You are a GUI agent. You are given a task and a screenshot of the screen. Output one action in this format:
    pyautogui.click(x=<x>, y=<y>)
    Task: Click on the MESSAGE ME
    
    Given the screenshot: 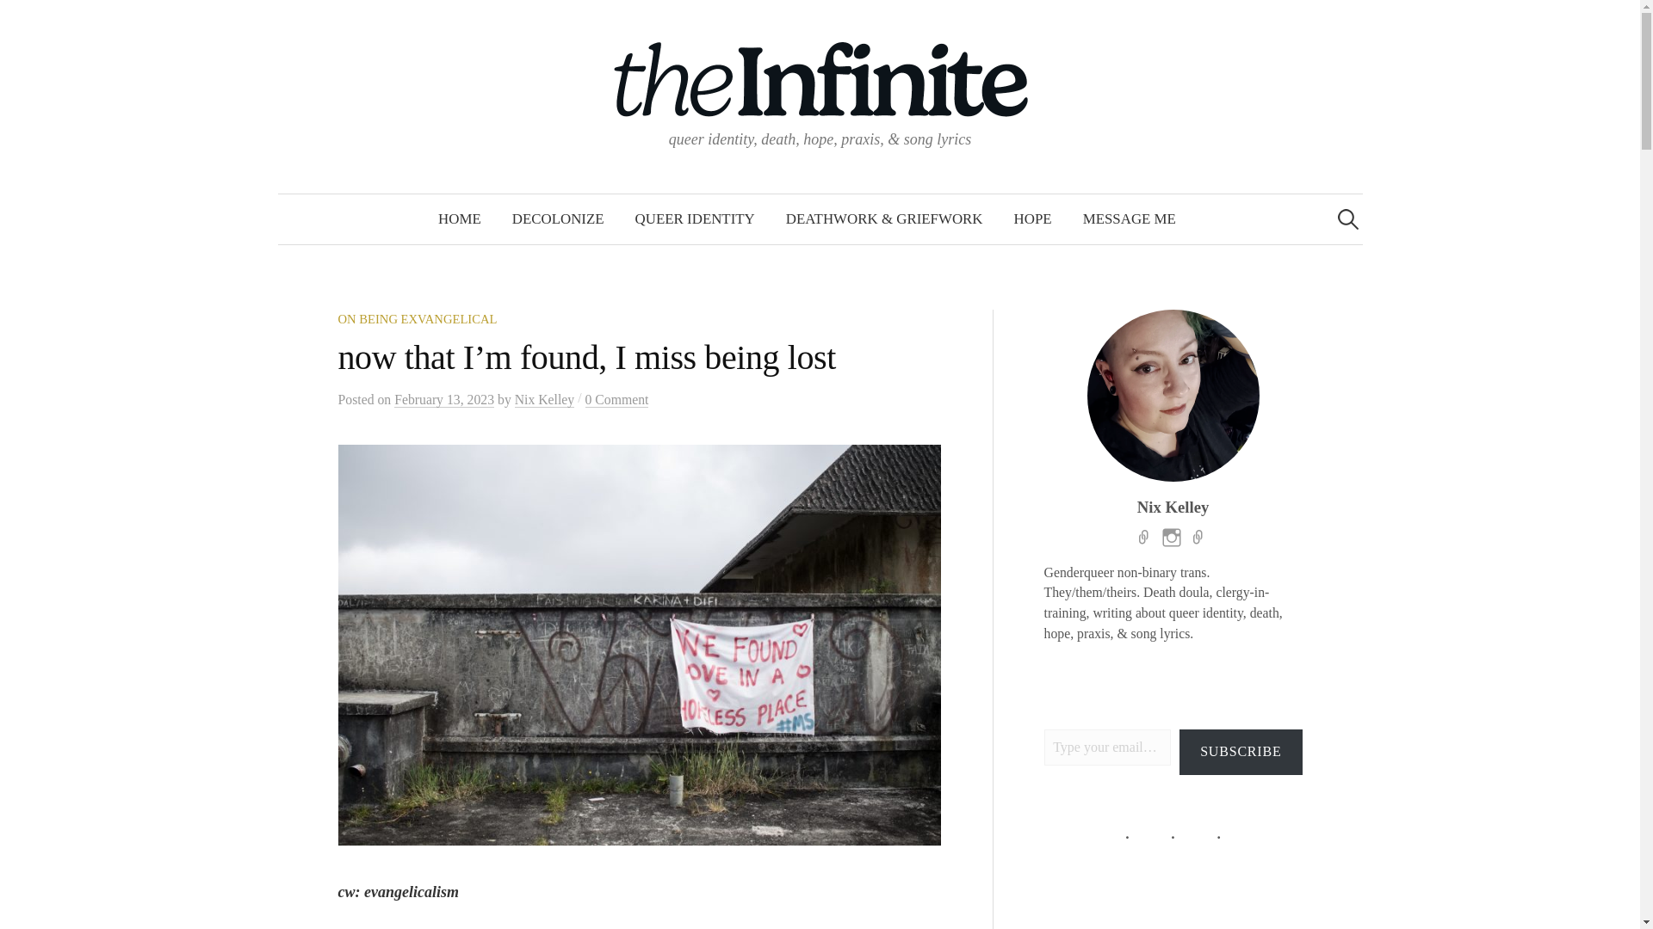 What is the action you would take?
    pyautogui.click(x=1130, y=218)
    